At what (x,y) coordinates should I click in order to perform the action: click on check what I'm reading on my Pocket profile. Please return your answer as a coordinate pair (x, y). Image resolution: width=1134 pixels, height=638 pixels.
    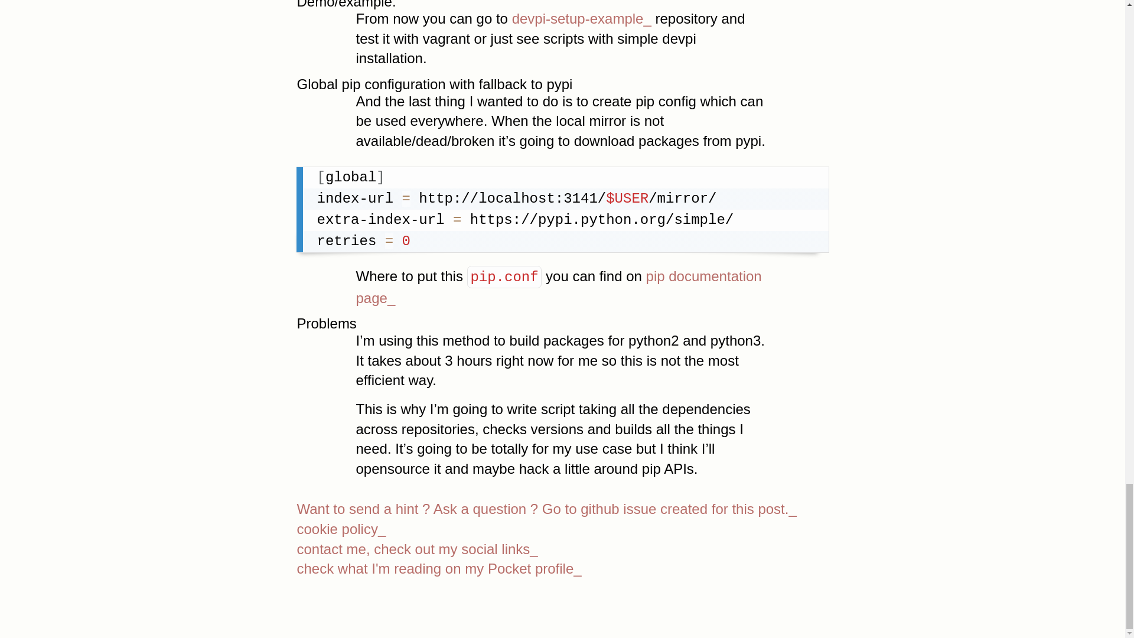
    Looking at the image, I should click on (562, 568).